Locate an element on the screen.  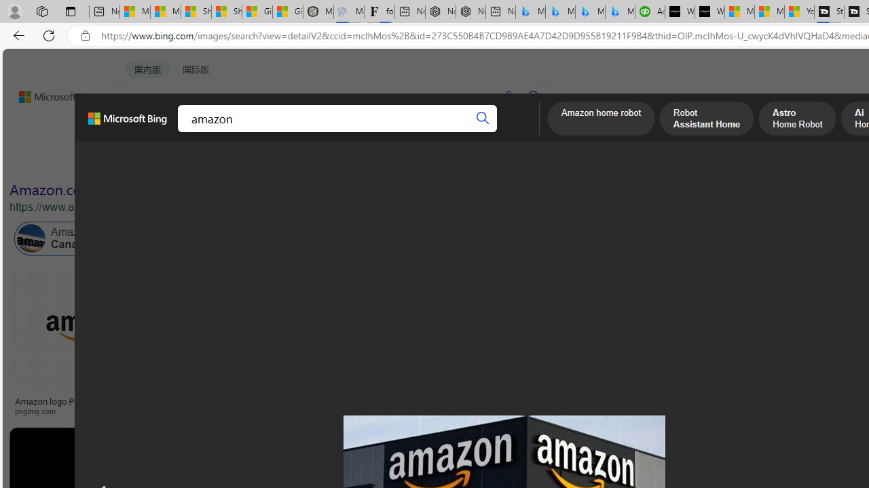
Amazon Kids is located at coordinates (315, 239).